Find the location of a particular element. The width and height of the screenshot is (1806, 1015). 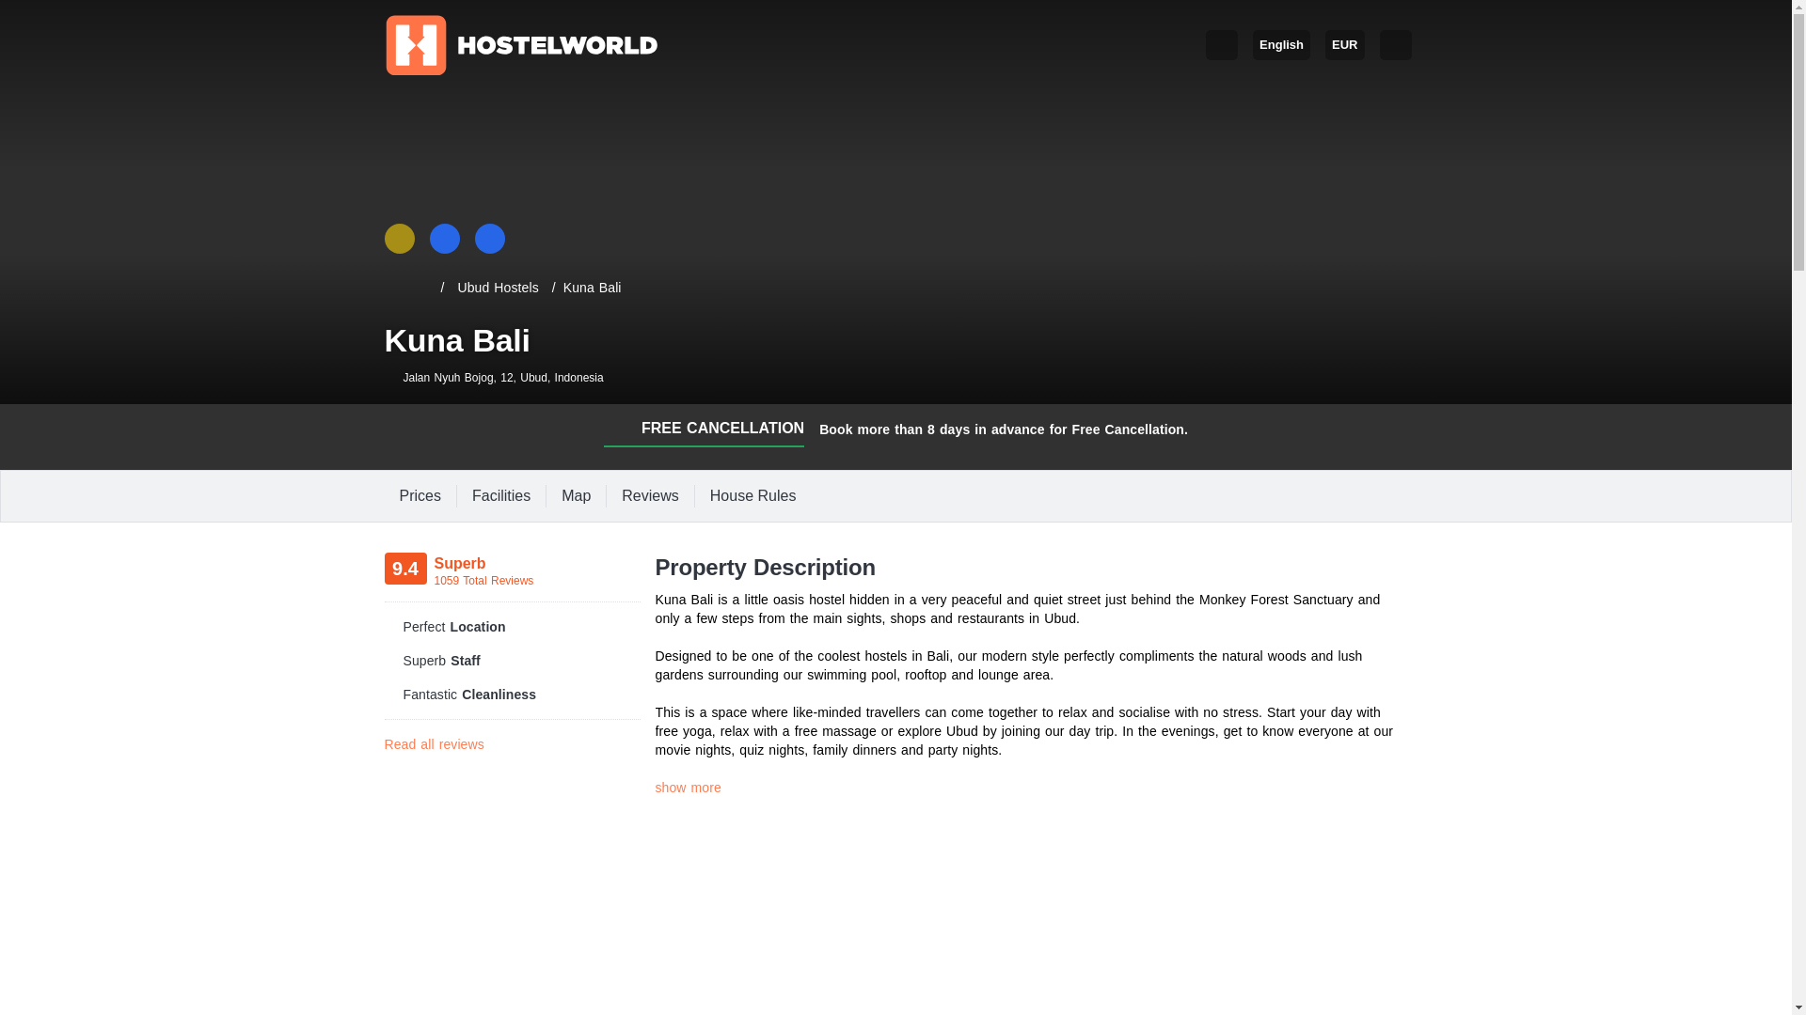

English is located at coordinates (1281, 45).